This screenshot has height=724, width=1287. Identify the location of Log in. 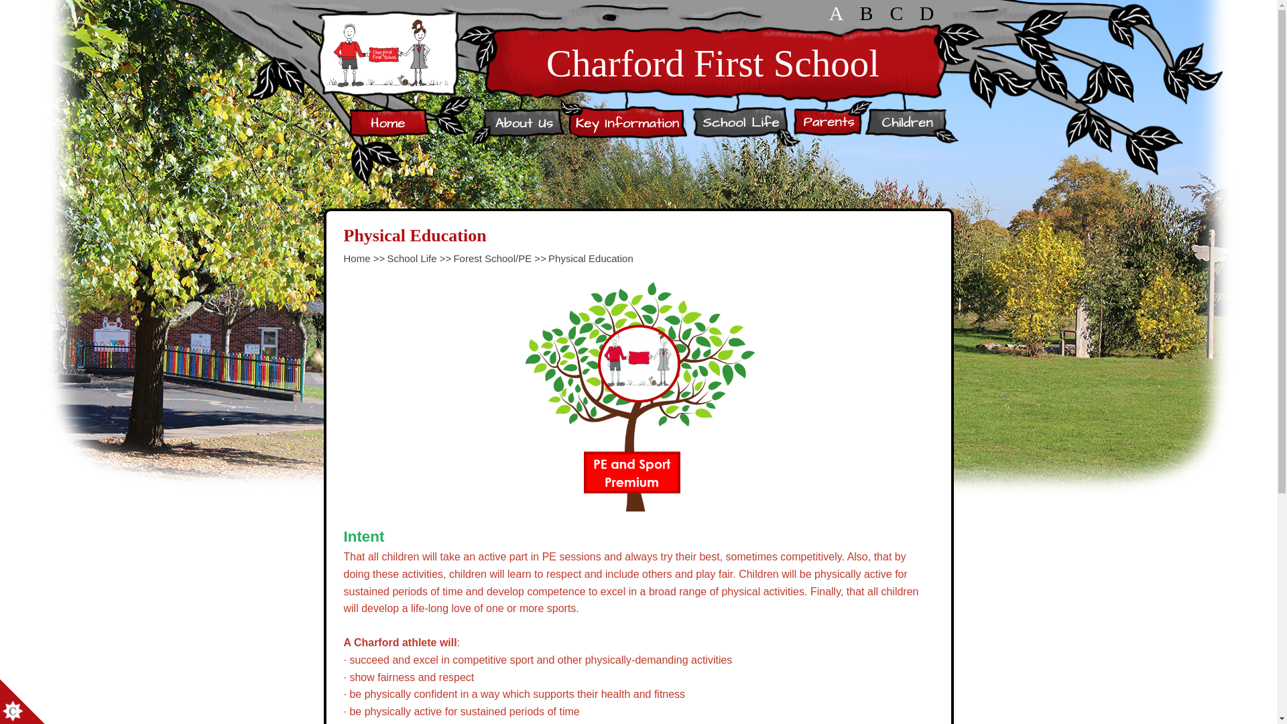
(926, 13).